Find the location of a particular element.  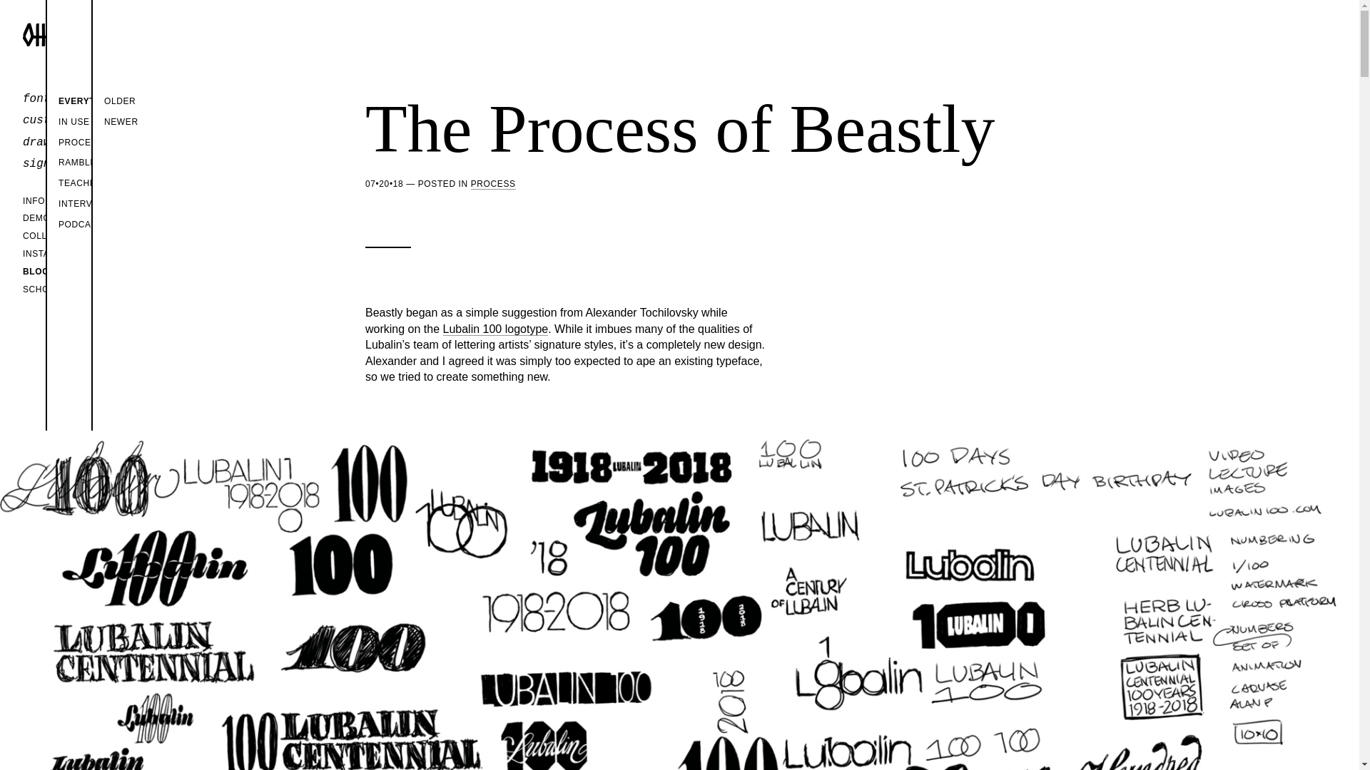

Lubalin 100 logotype is located at coordinates (495, 329).